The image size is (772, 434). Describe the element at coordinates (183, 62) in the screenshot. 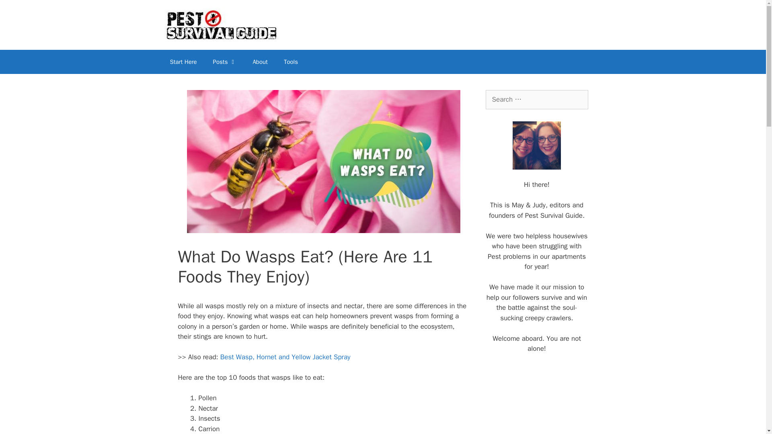

I see `Start Here` at that location.